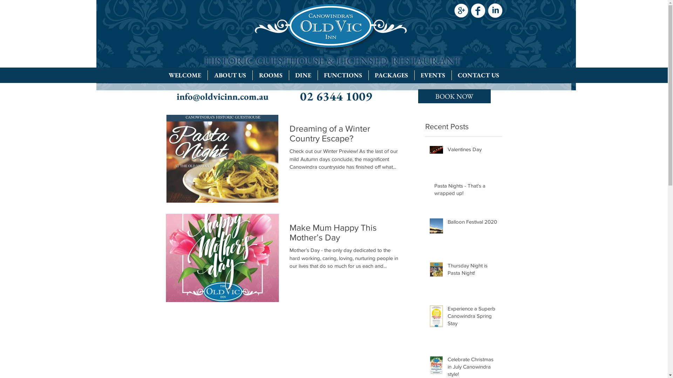 This screenshot has width=673, height=378. I want to click on Pasta Nights - That's a wrapped up!, so click(466, 191).